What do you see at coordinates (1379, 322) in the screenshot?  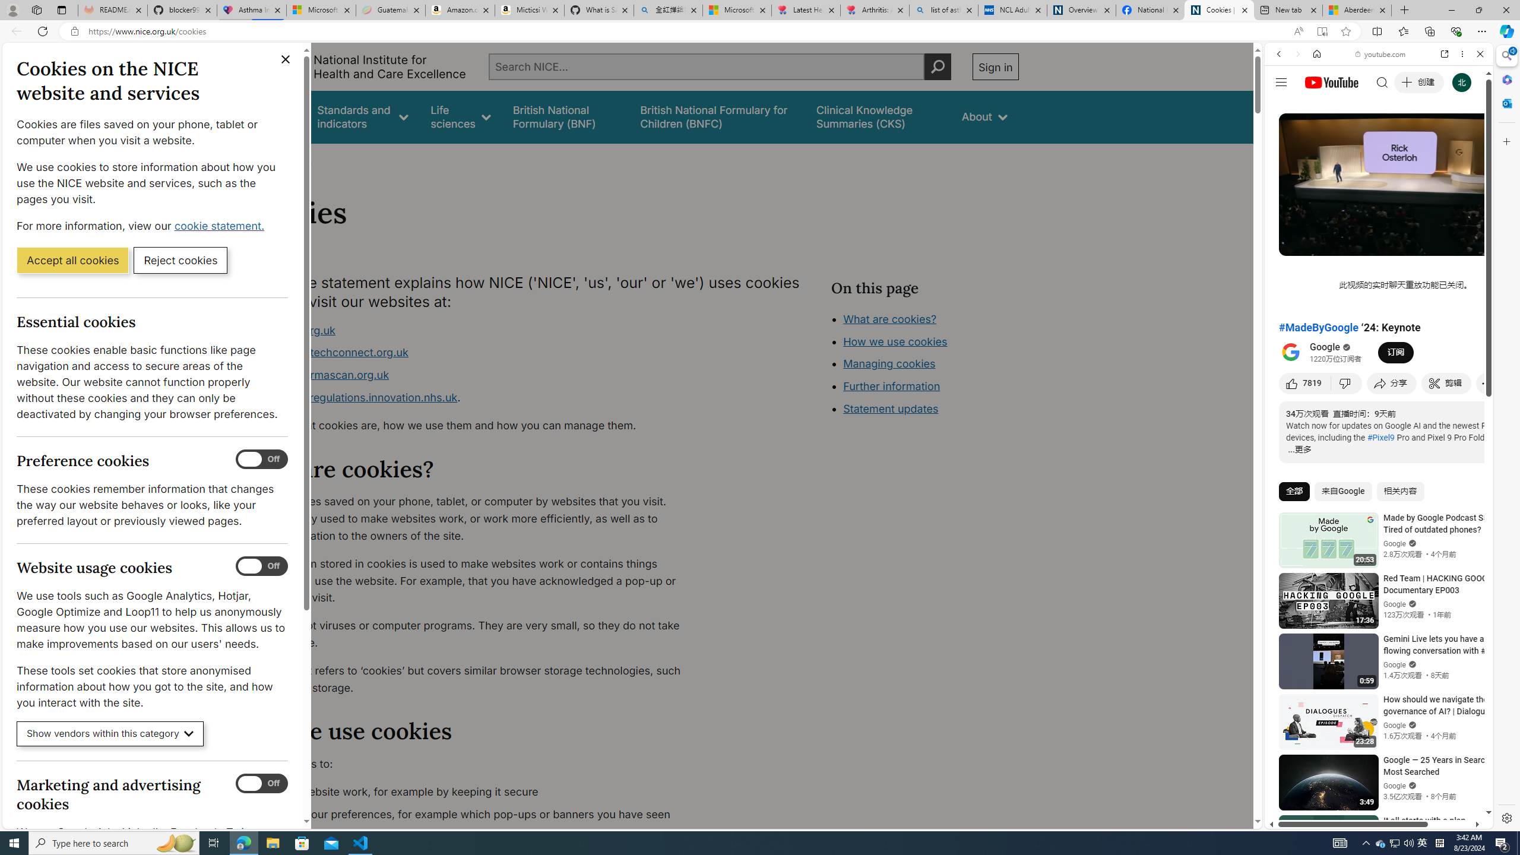 I see `Music` at bounding box center [1379, 322].